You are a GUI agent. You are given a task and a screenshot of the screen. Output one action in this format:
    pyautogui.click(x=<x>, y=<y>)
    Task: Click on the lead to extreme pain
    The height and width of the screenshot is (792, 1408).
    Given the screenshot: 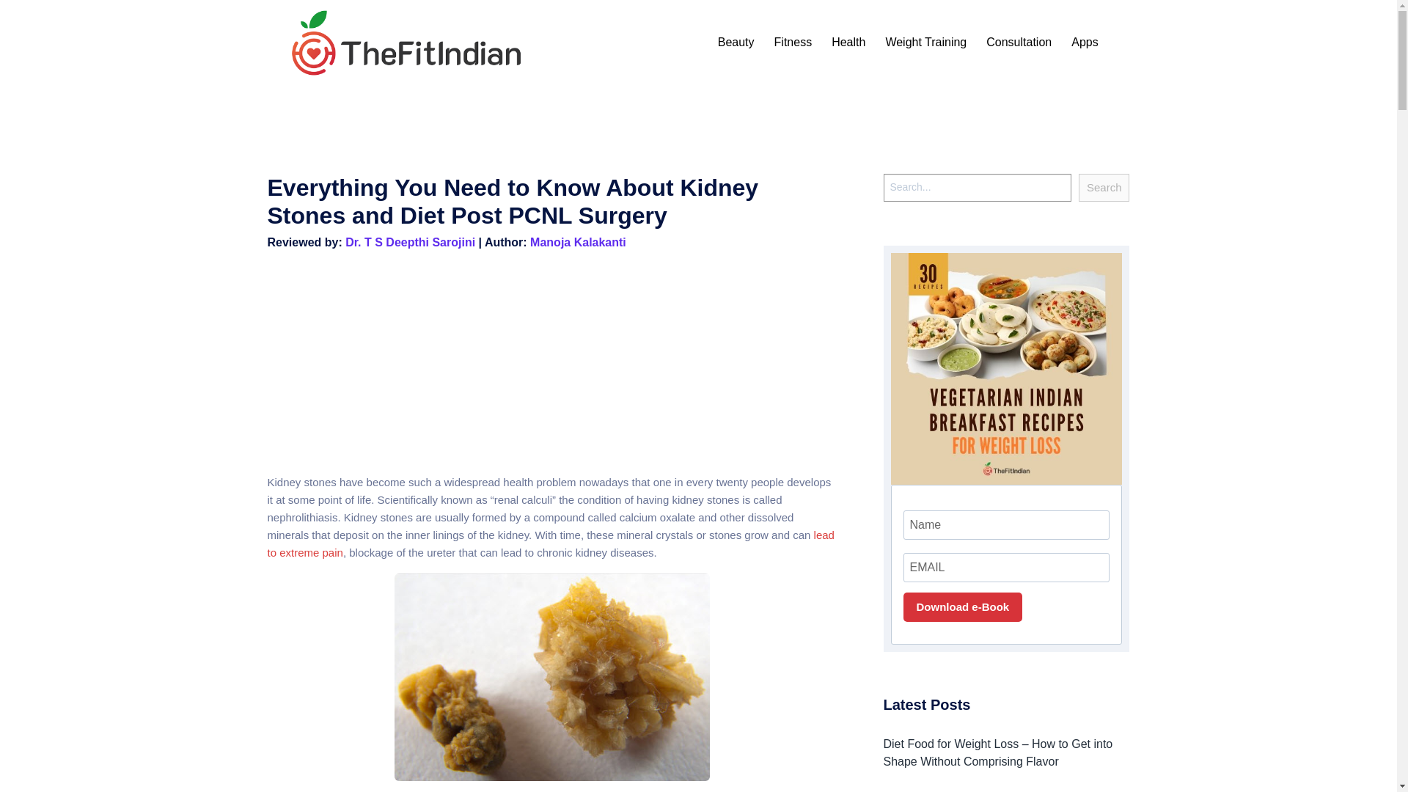 What is the action you would take?
    pyautogui.click(x=550, y=544)
    